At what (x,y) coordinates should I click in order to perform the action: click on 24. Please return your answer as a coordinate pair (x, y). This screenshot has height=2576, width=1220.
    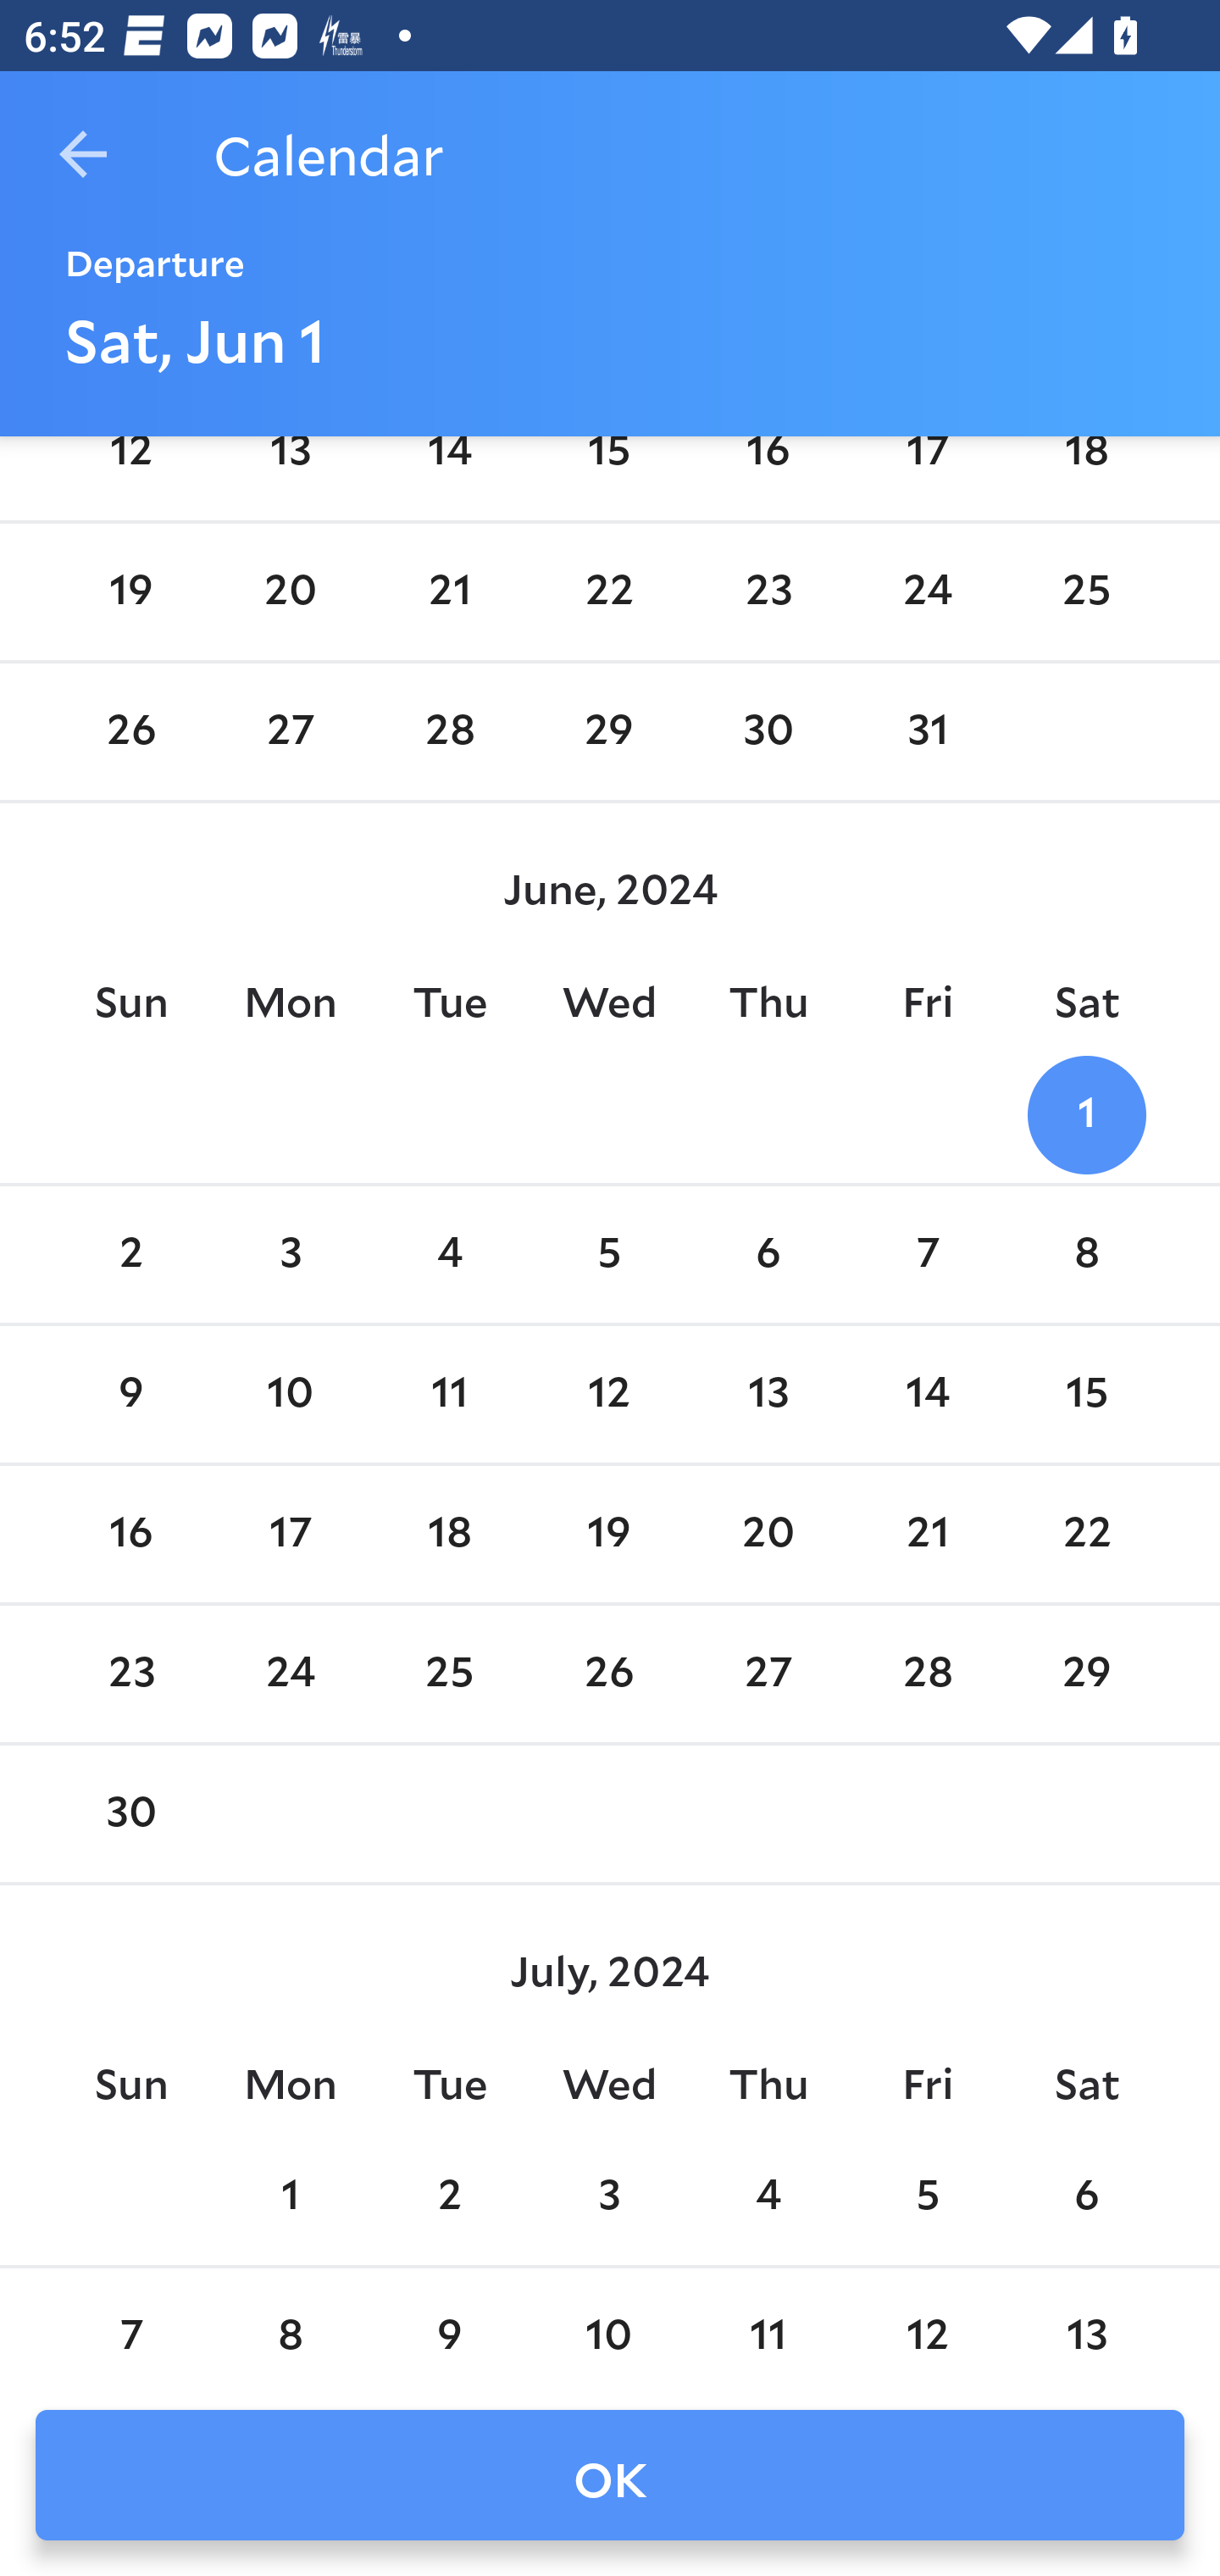
    Looking at the image, I should click on (291, 1674).